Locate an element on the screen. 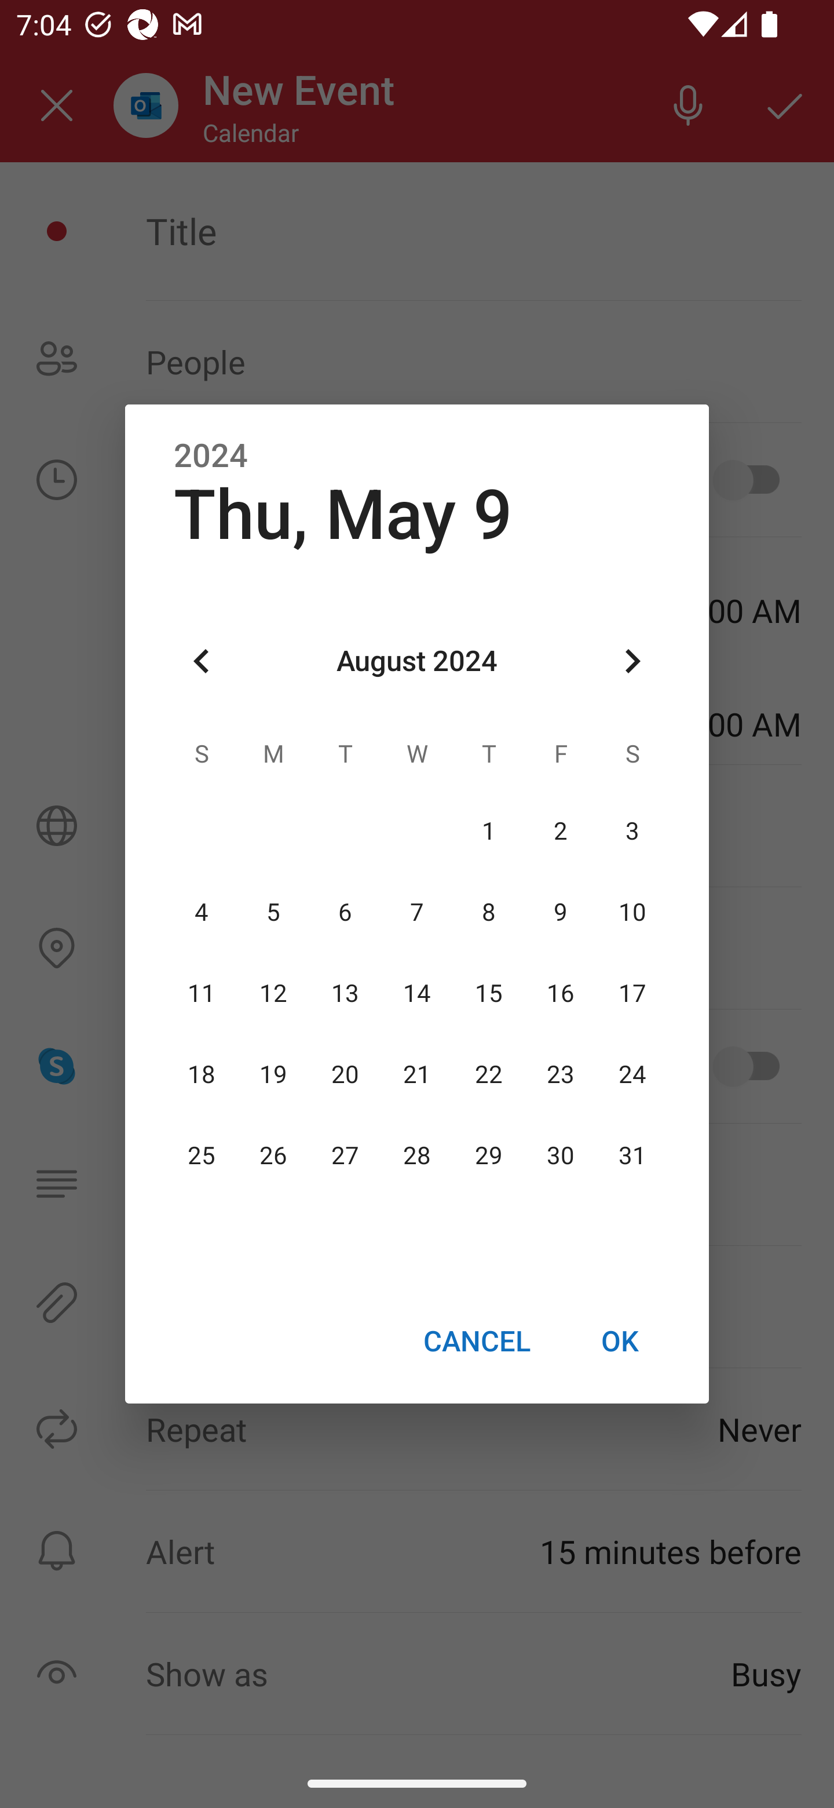 The width and height of the screenshot is (834, 1808). 10 10 August 2024 is located at coordinates (632, 912).